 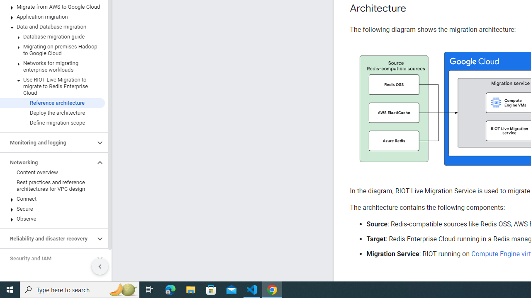 What do you see at coordinates (52, 219) in the screenshot?
I see `Observe` at bounding box center [52, 219].